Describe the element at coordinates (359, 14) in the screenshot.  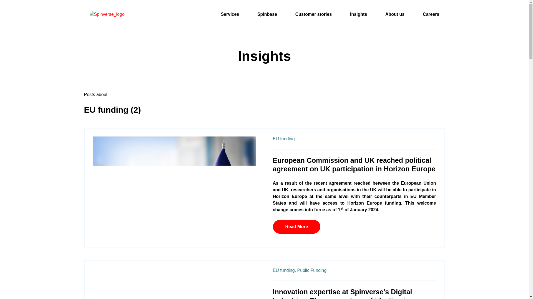
I see `Insights` at that location.